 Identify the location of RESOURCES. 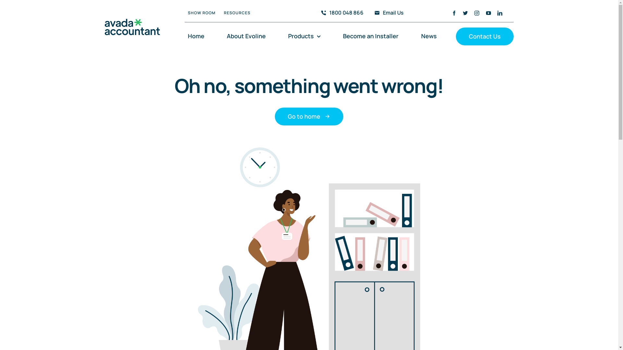
(237, 13).